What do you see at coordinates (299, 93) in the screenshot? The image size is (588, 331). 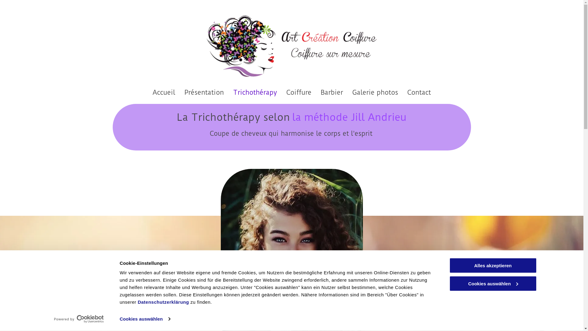 I see `Coiffure` at bounding box center [299, 93].